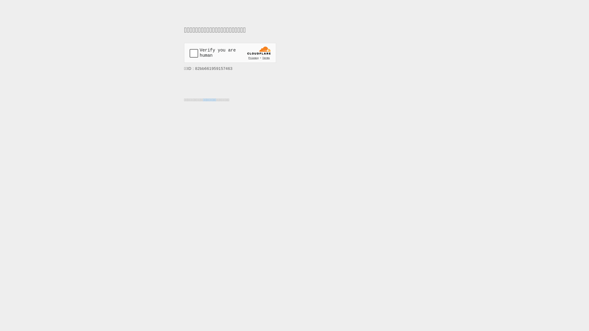 The height and width of the screenshot is (331, 589). I want to click on Widget containing a Cloudflare security challenge, so click(230, 53).